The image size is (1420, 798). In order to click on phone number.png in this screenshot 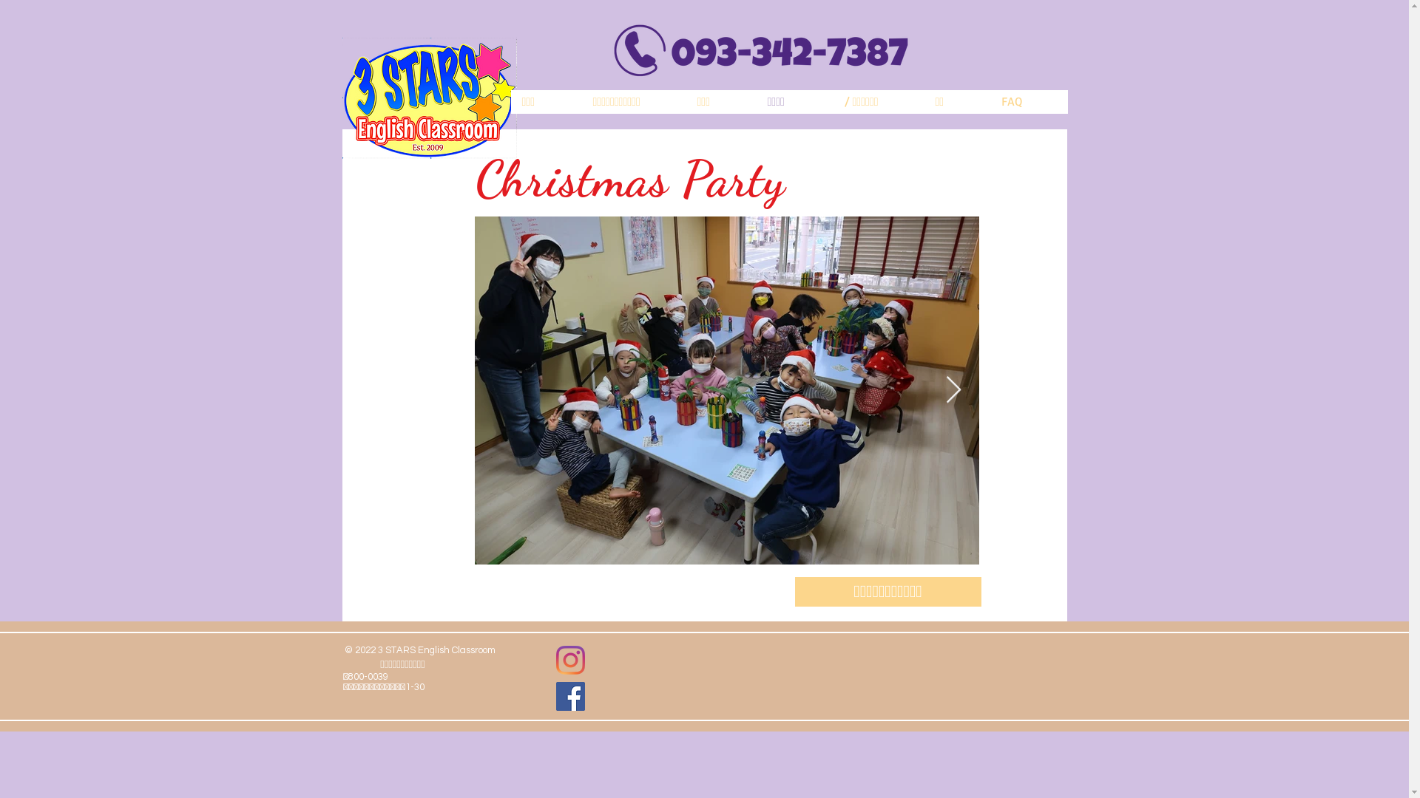, I will do `click(762, 50)`.